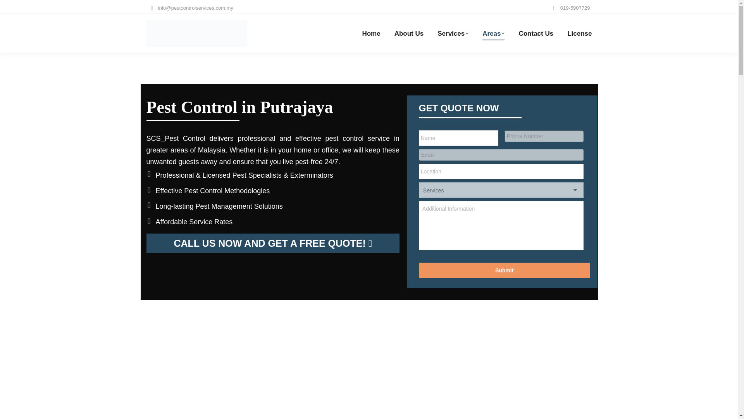 The image size is (744, 419). I want to click on Submit, so click(504, 270).